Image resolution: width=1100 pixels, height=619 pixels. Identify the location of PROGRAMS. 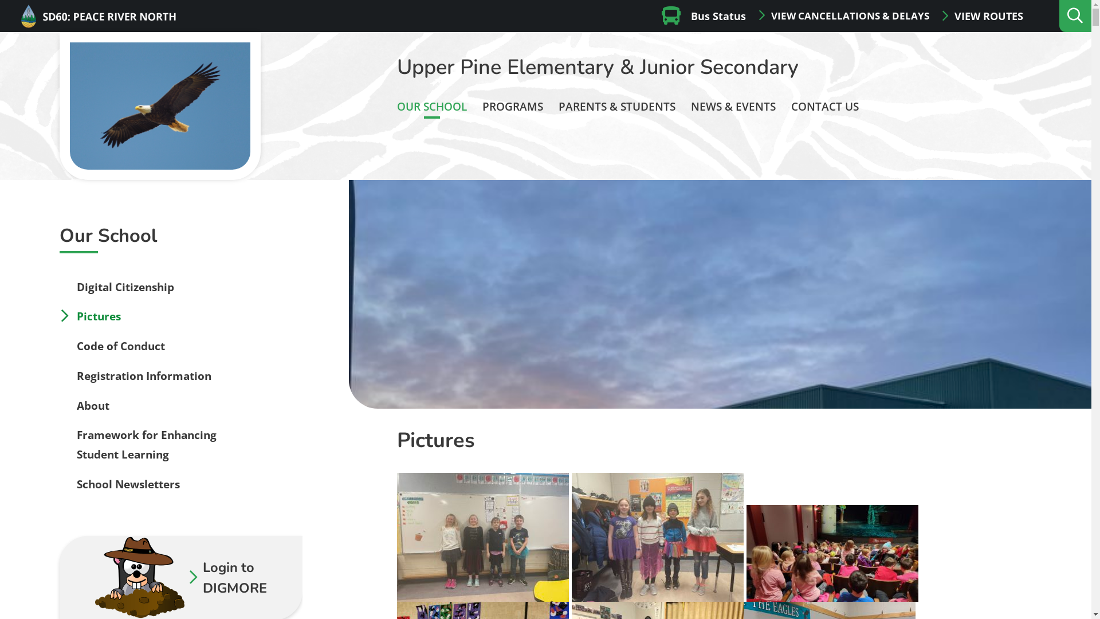
(513, 107).